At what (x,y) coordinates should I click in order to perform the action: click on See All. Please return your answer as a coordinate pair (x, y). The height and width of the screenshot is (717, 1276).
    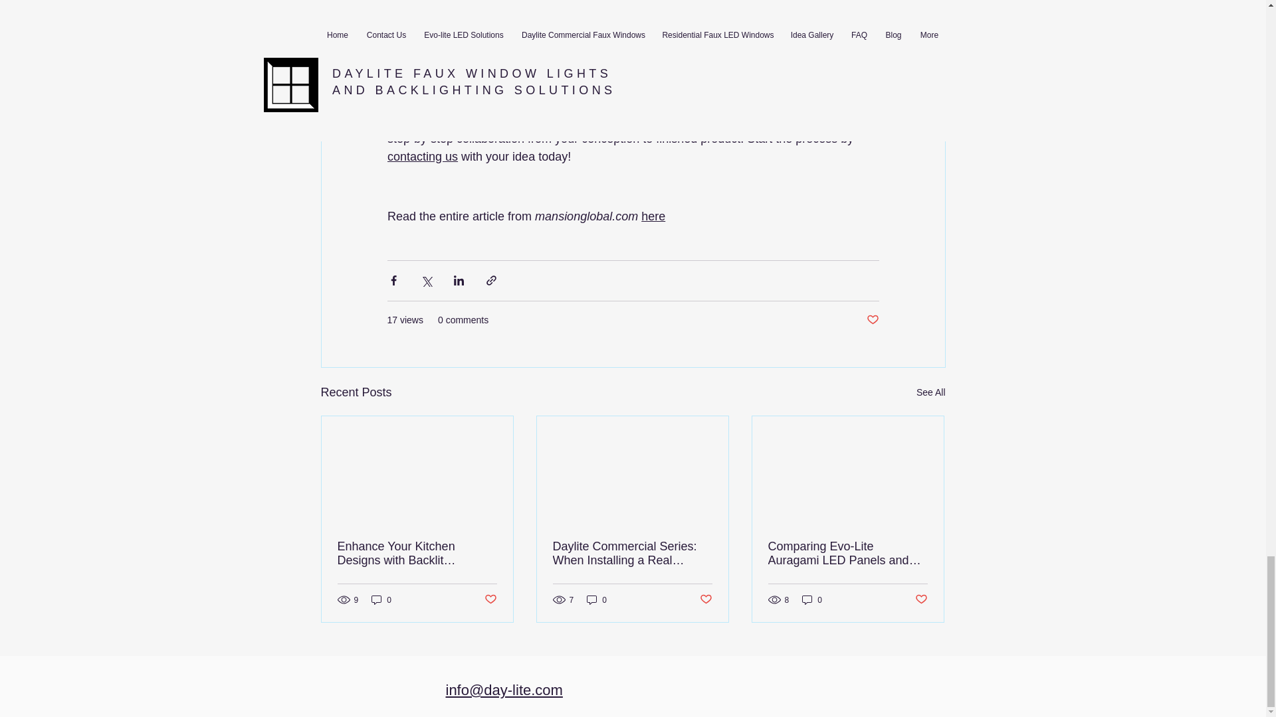
    Looking at the image, I should click on (930, 392).